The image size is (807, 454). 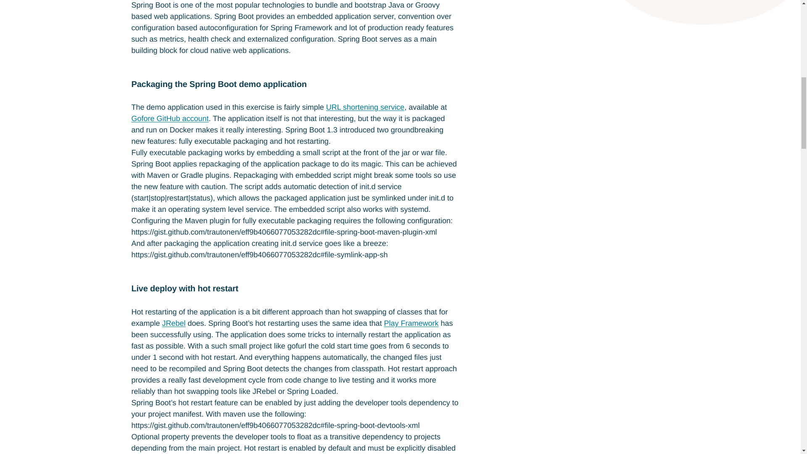 What do you see at coordinates (169, 119) in the screenshot?
I see `Gofore GitHub` at bounding box center [169, 119].